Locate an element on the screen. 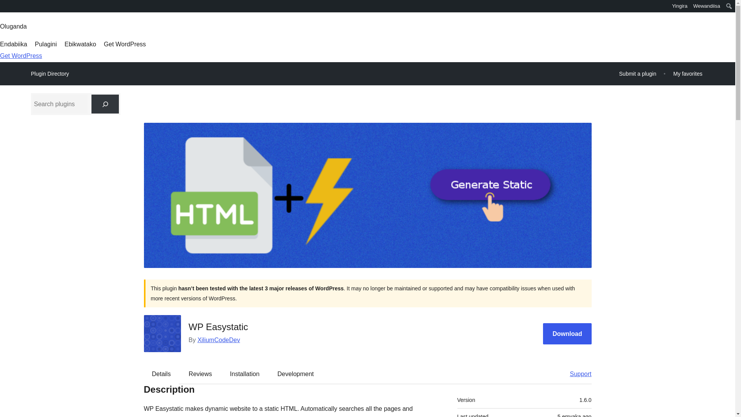 The height and width of the screenshot is (417, 741). Endabiika is located at coordinates (13, 44).